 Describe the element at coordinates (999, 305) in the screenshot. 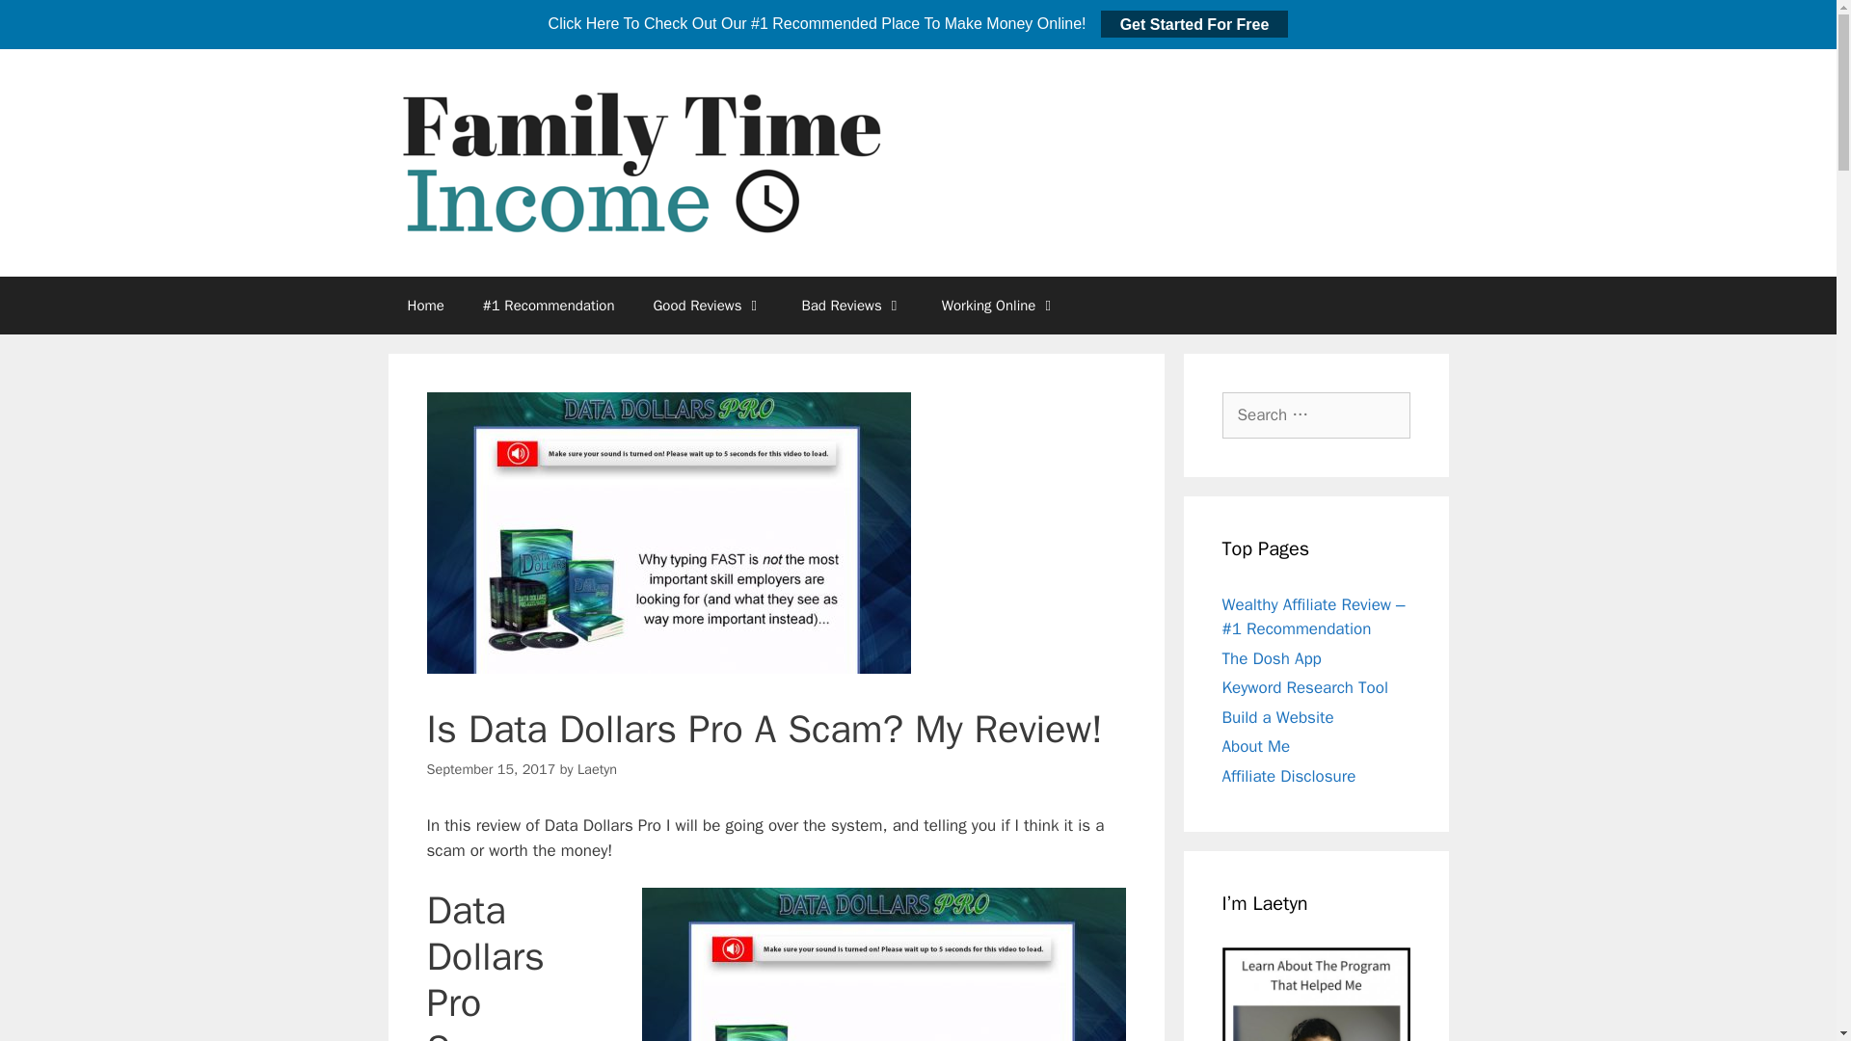

I see `Working Online` at that location.